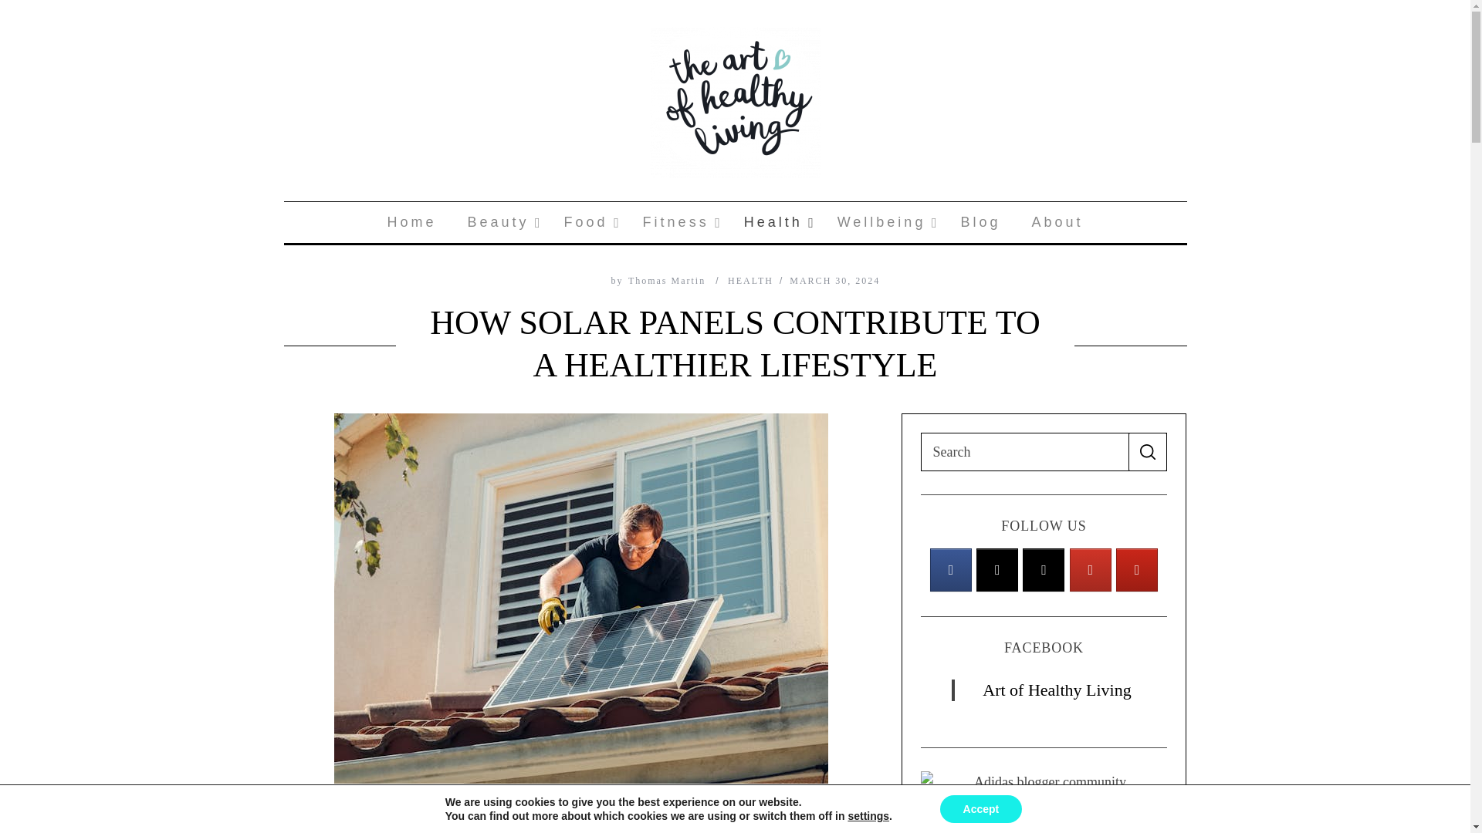 This screenshot has width=1482, height=833. What do you see at coordinates (678, 222) in the screenshot?
I see `Fitness` at bounding box center [678, 222].